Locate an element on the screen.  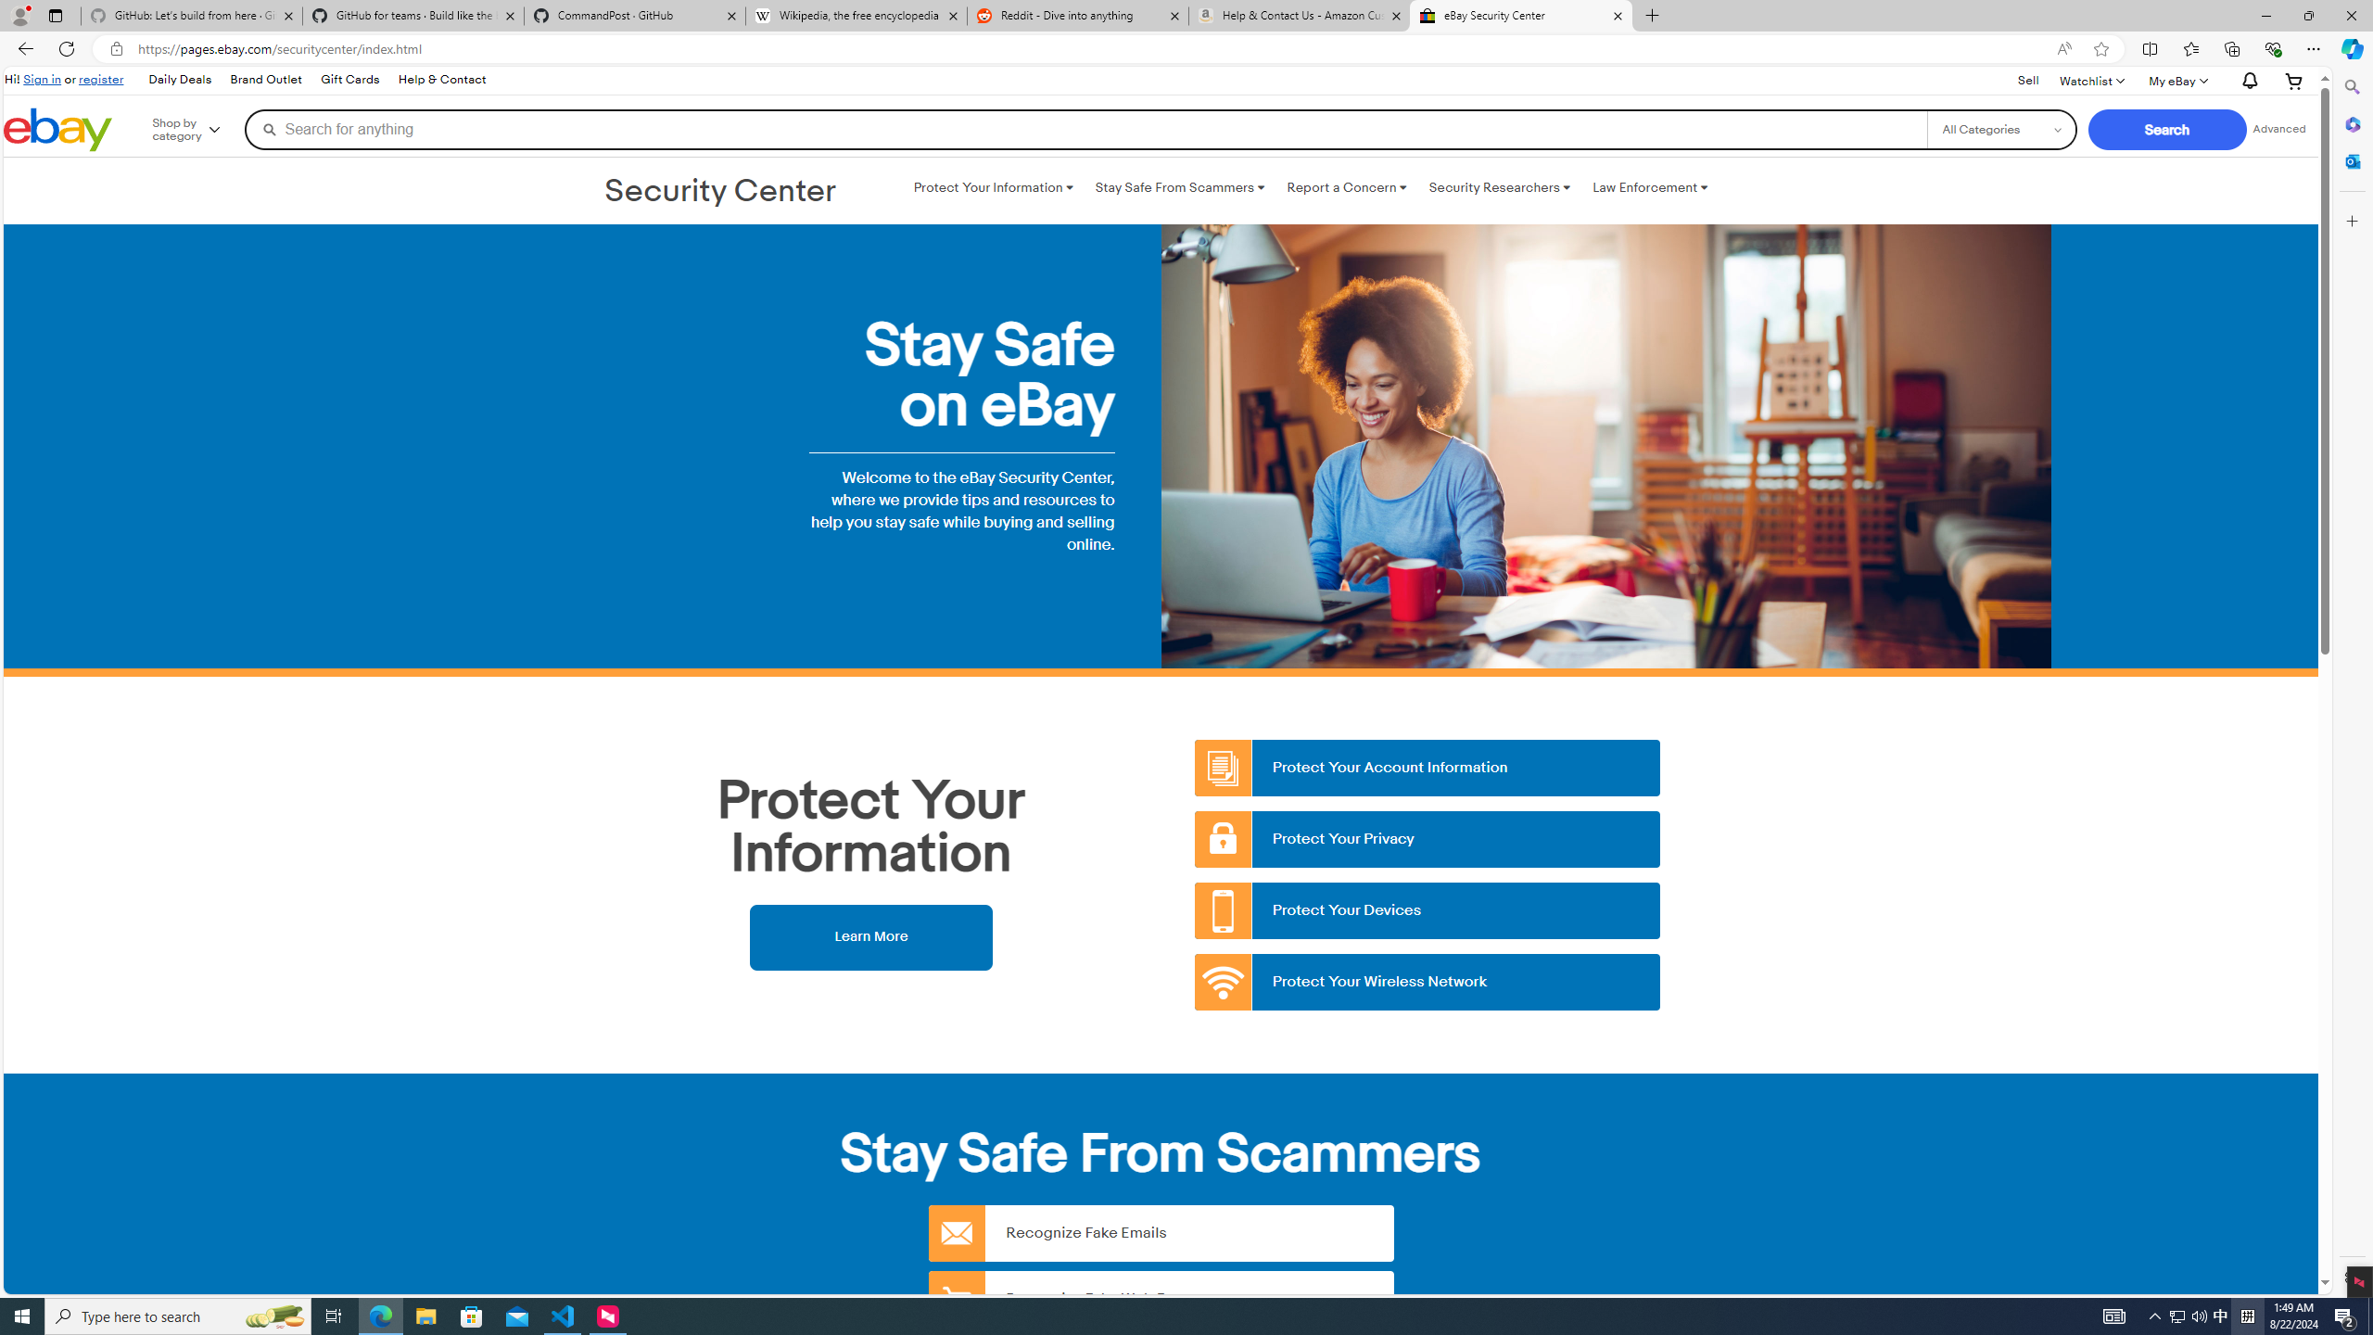
AutomationID: gh-eb-Alerts is located at coordinates (2247, 82).